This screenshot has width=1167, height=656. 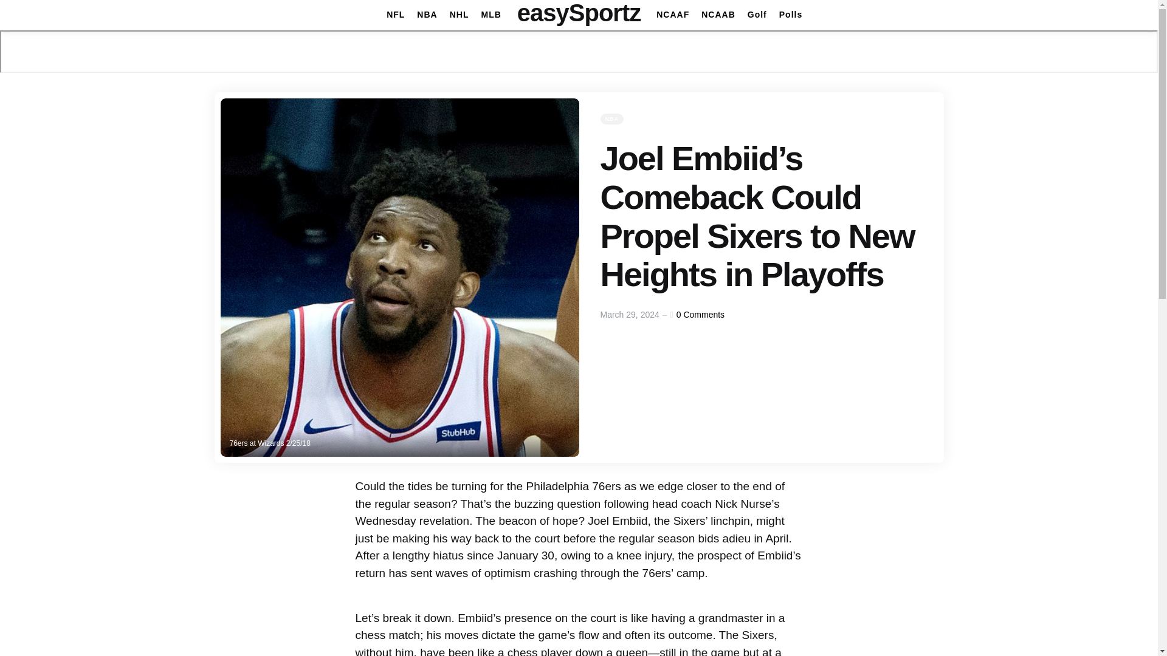 I want to click on Polls, so click(x=791, y=15).